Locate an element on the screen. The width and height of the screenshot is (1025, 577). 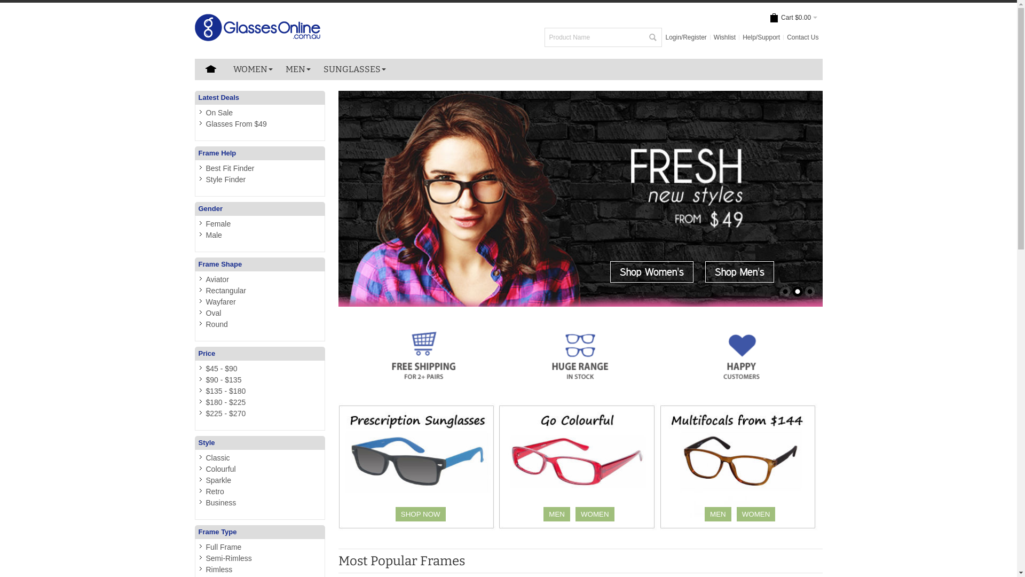
Semi-Rimless is located at coordinates (229, 558).